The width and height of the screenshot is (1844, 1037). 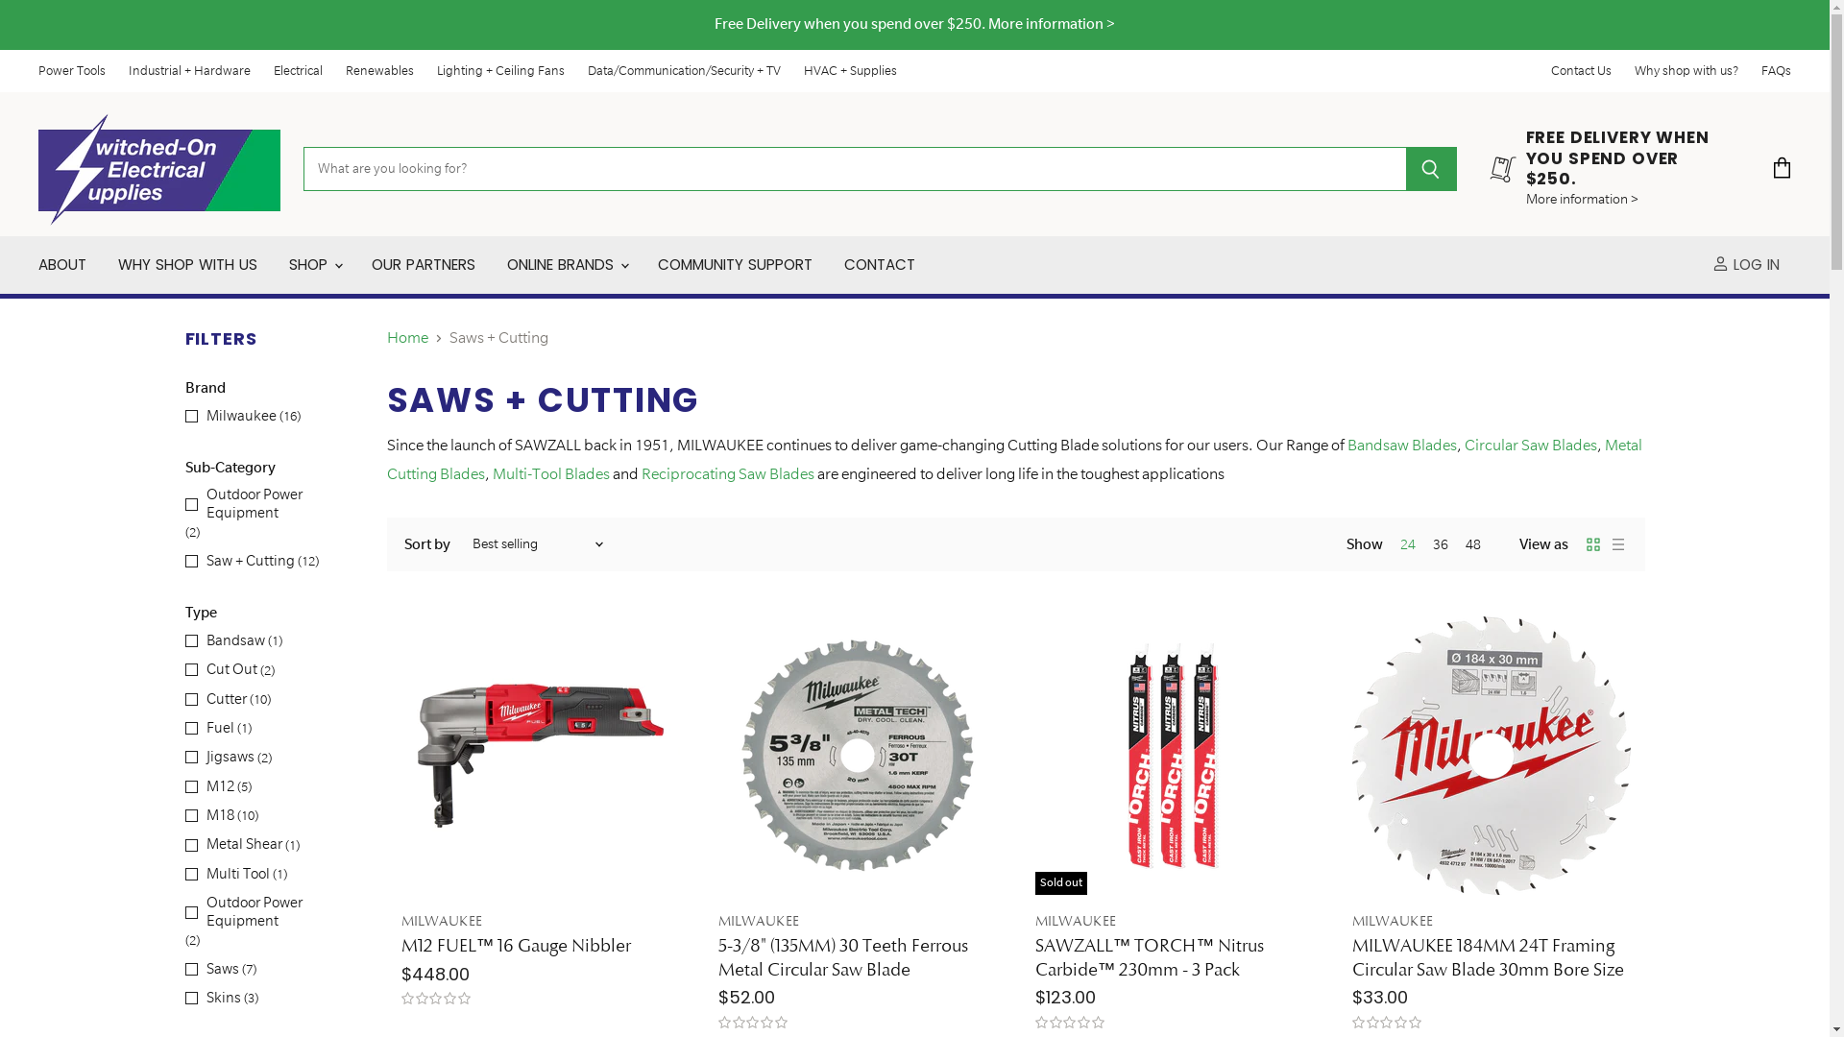 What do you see at coordinates (236, 874) in the screenshot?
I see `Multi Tool (1)` at bounding box center [236, 874].